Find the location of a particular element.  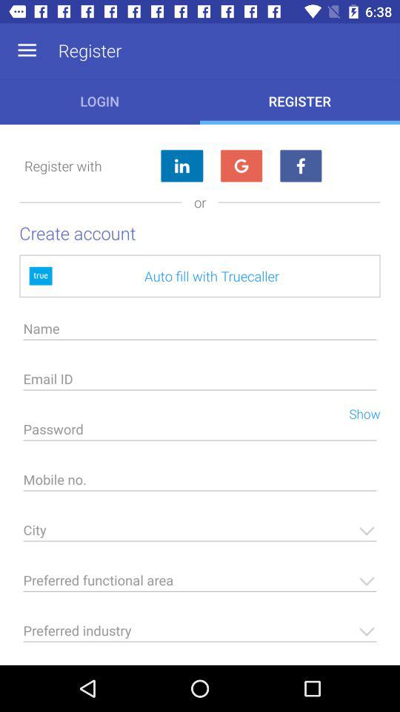

click on the button next to g is located at coordinates (301, 165).